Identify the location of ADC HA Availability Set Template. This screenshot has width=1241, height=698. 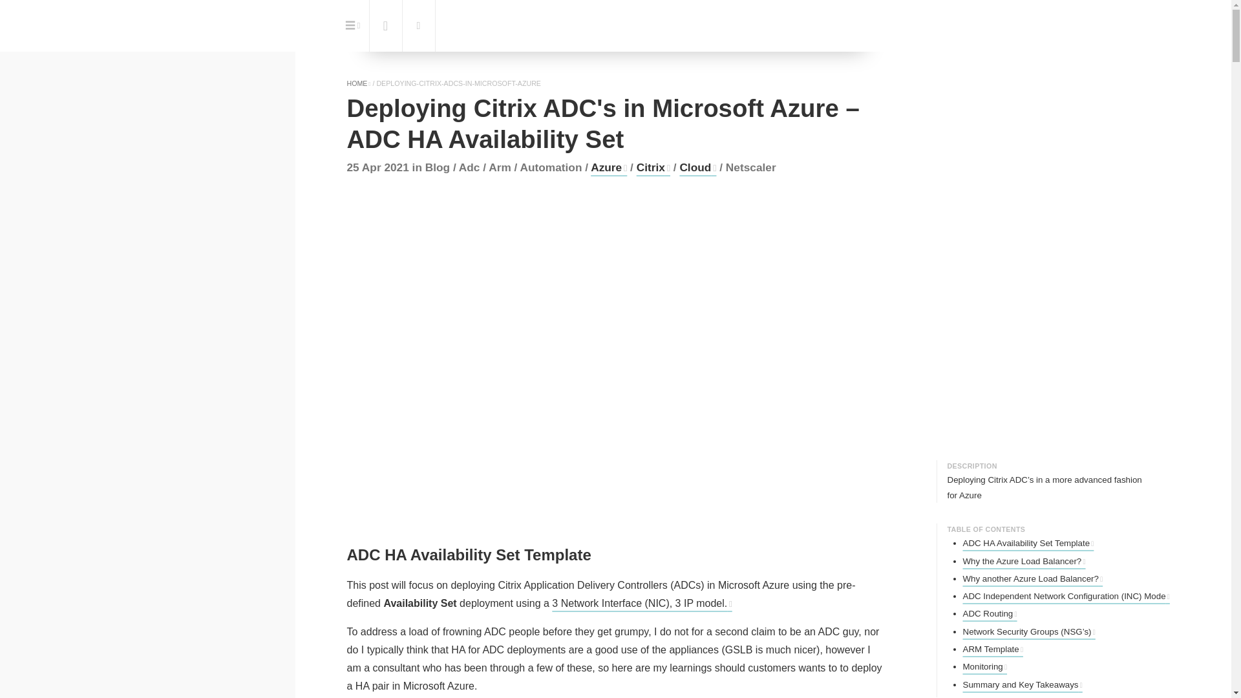
(1028, 543).